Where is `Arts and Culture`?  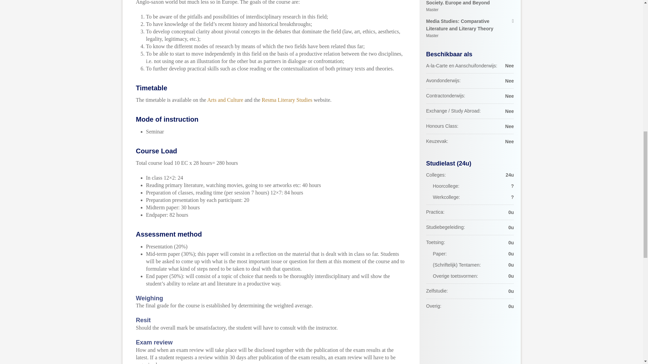 Arts and Culture is located at coordinates (225, 100).